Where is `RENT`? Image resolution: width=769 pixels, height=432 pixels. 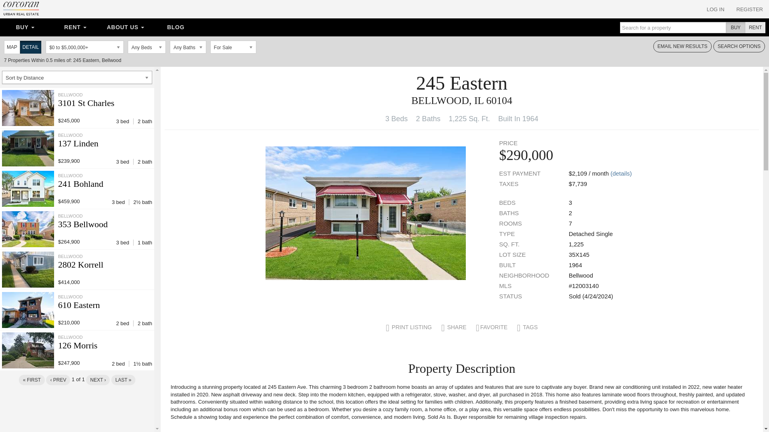
RENT is located at coordinates (755, 28).